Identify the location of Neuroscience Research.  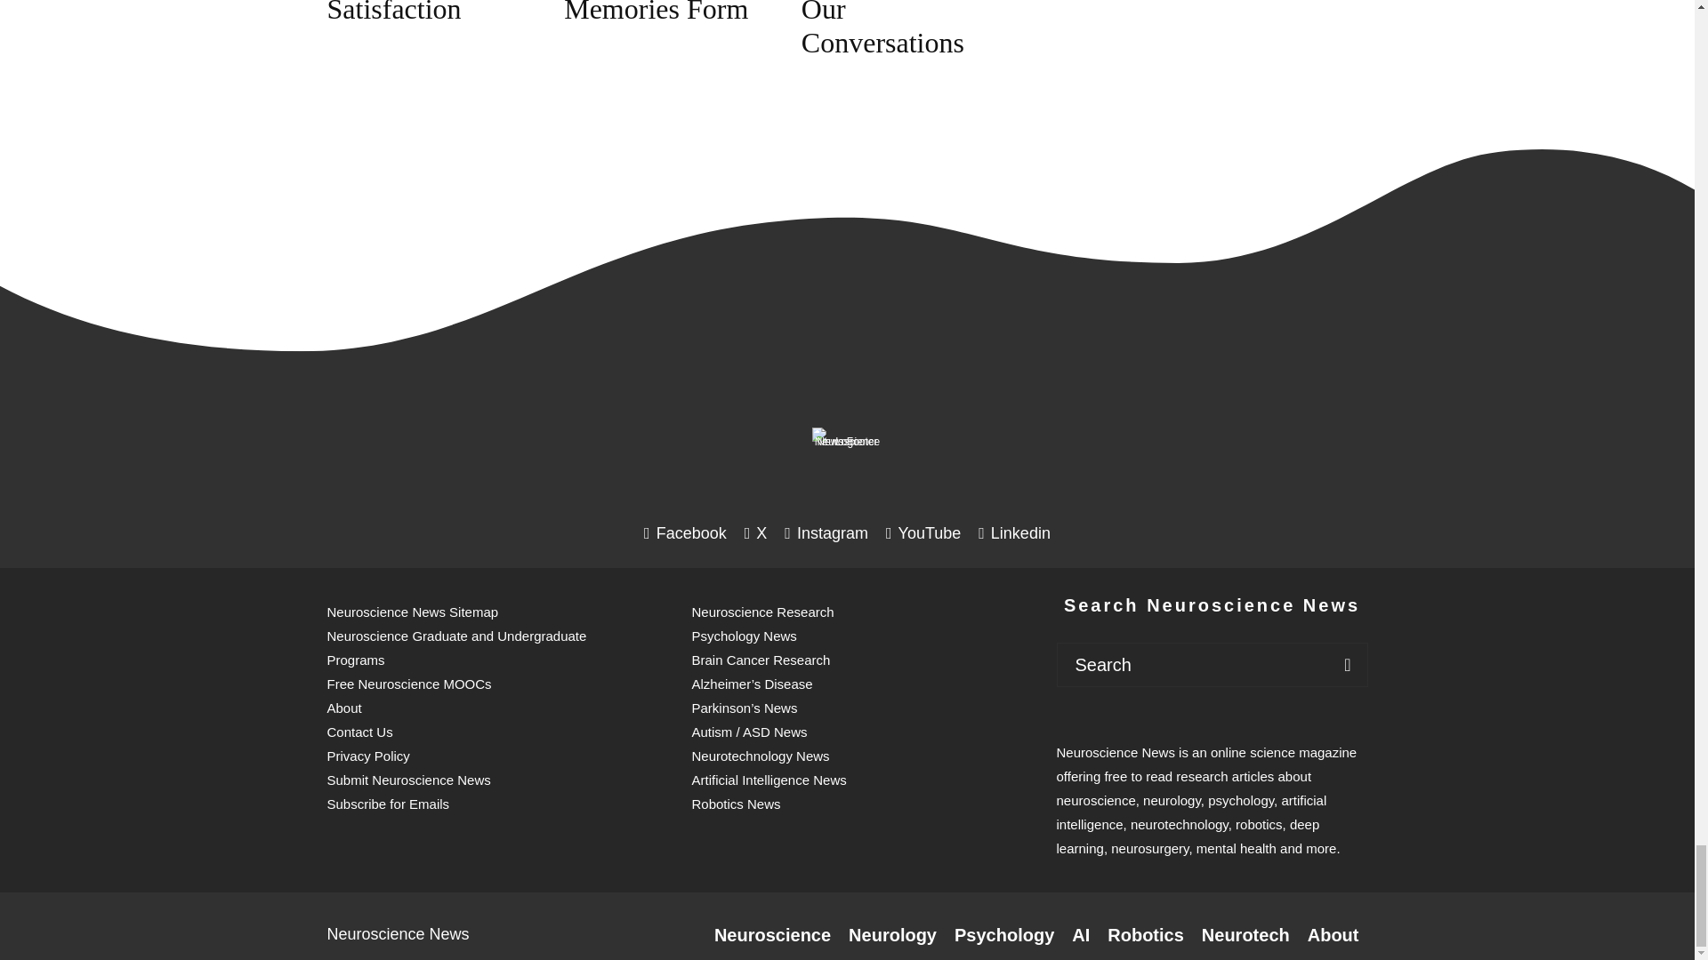
(772, 935).